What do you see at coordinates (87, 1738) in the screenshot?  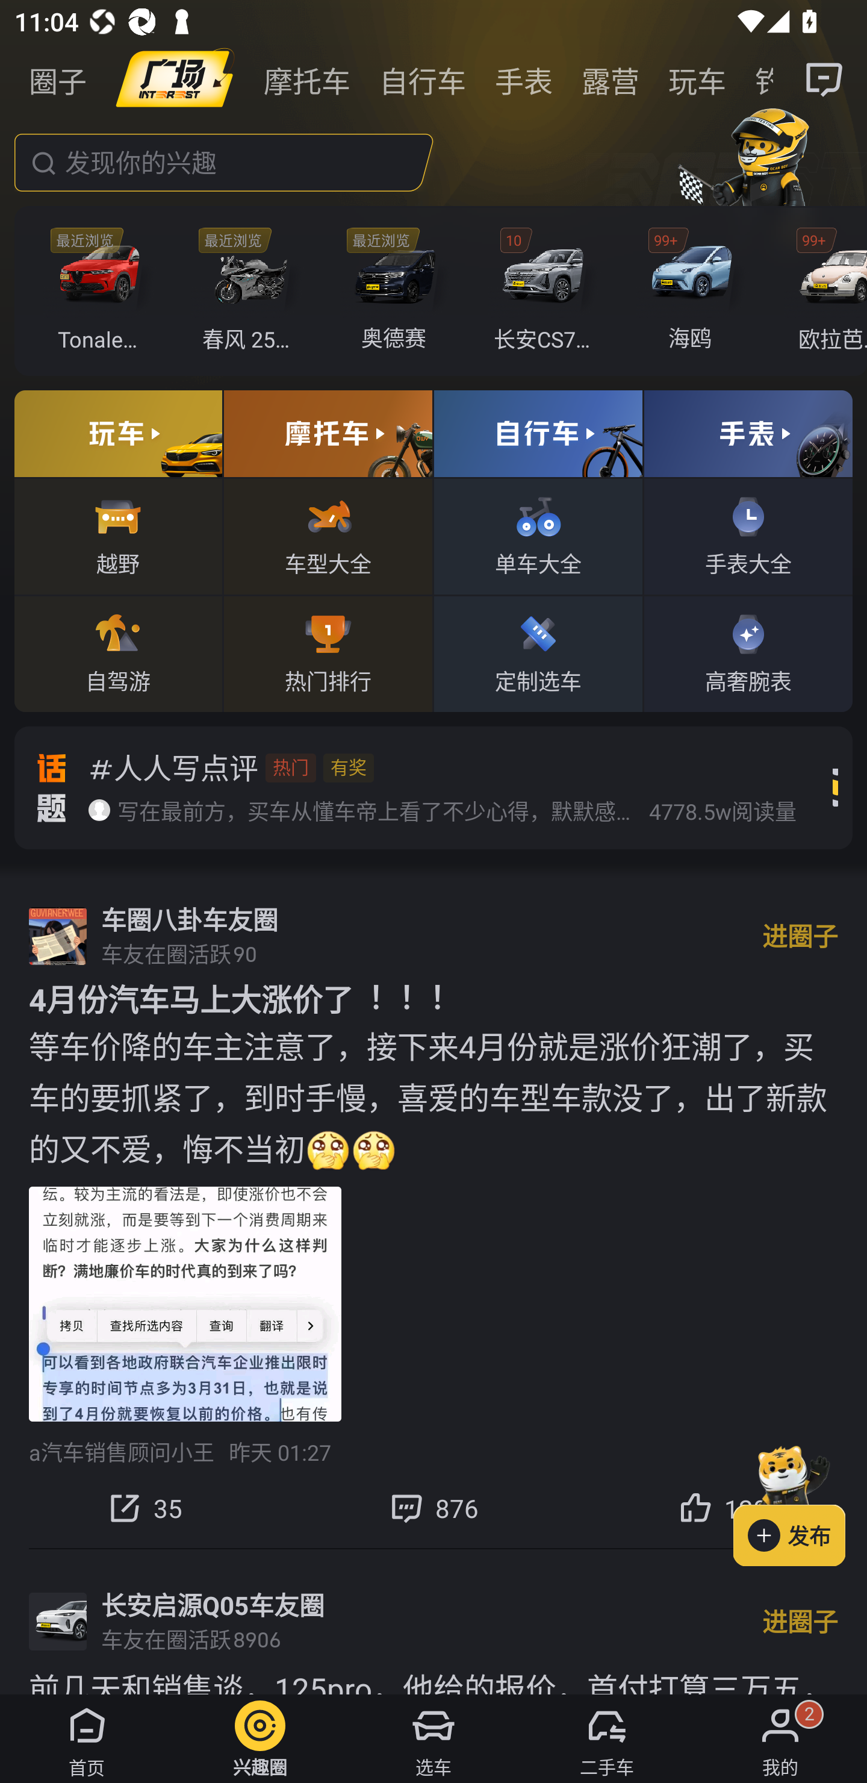 I see ` 首页` at bounding box center [87, 1738].